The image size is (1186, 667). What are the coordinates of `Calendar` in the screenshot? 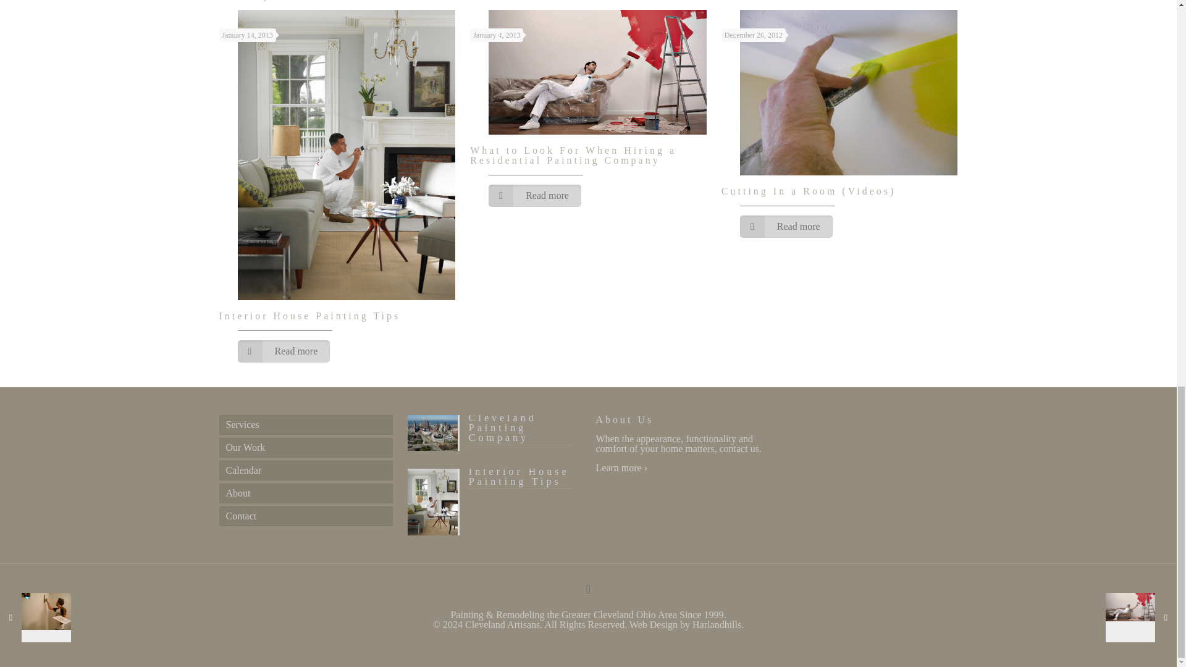 It's located at (305, 471).